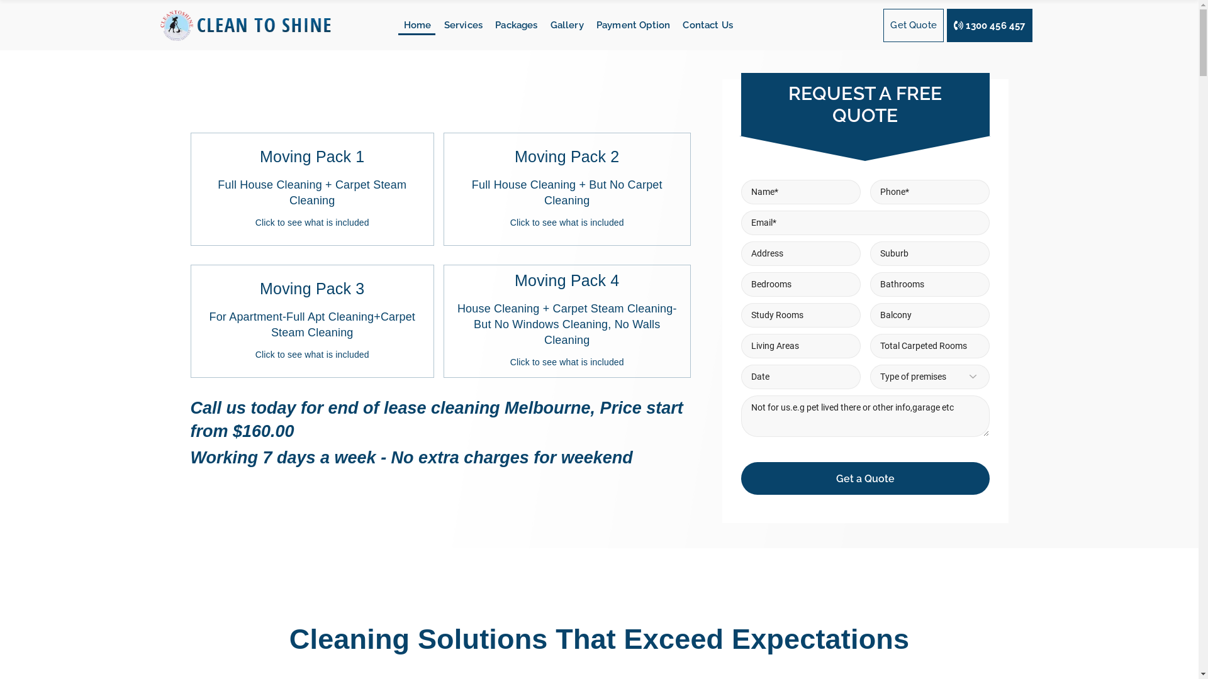  I want to click on Contact Us, so click(703, 25).